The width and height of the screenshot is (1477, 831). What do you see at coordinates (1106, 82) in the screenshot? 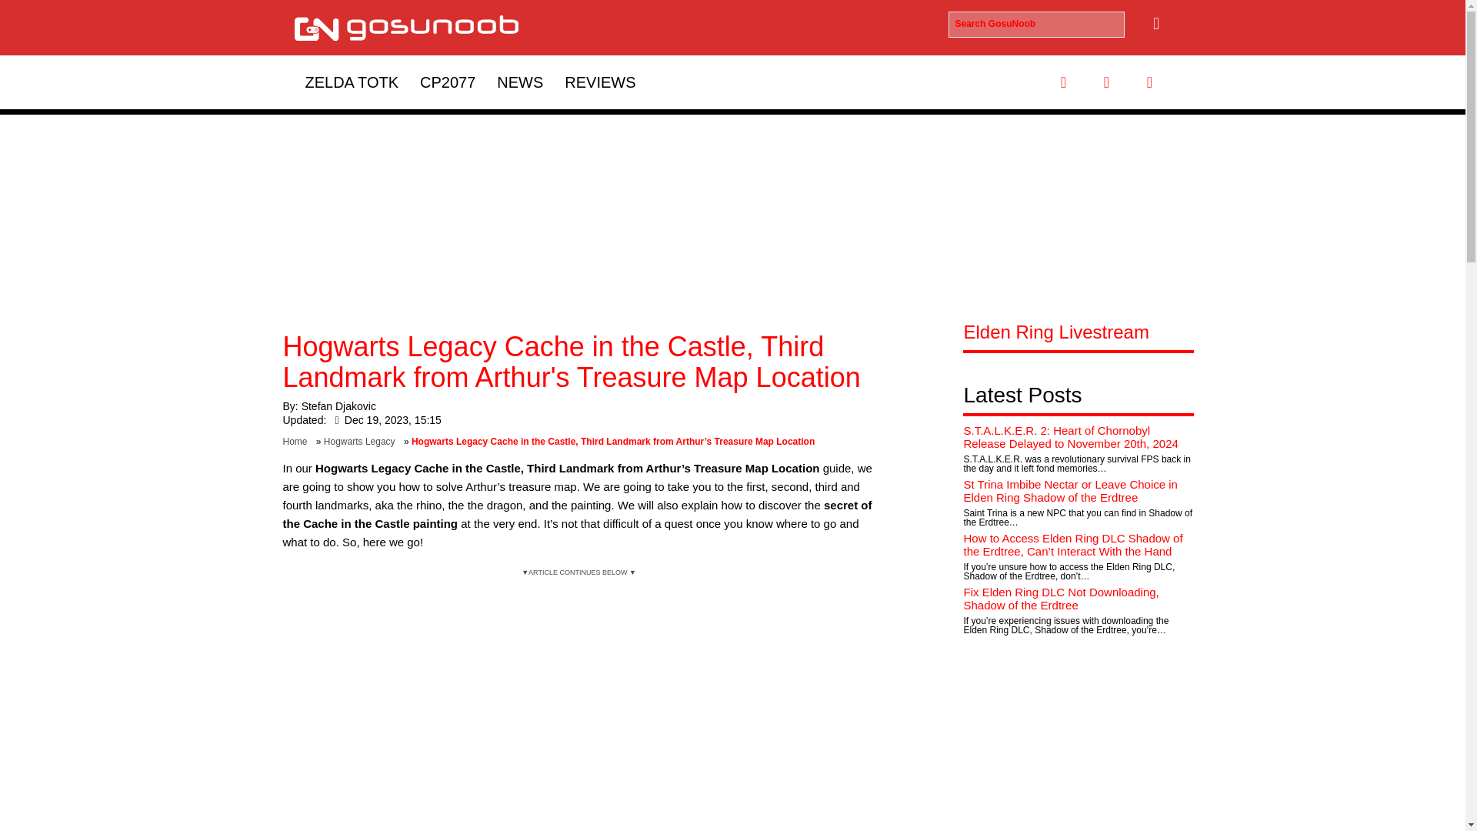
I see `Twitter Profile` at bounding box center [1106, 82].